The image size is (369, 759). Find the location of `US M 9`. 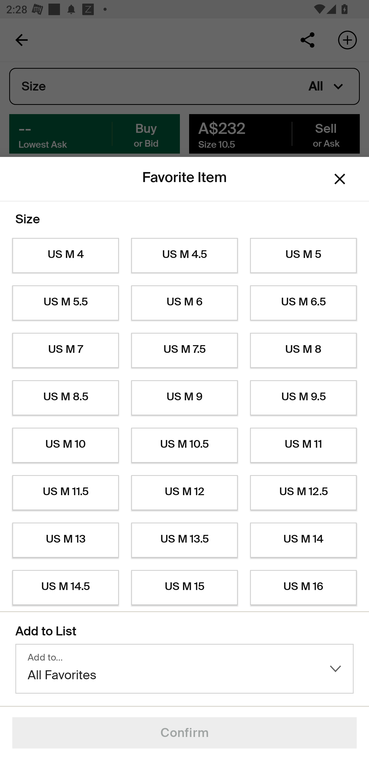

US M 9 is located at coordinates (184, 398).